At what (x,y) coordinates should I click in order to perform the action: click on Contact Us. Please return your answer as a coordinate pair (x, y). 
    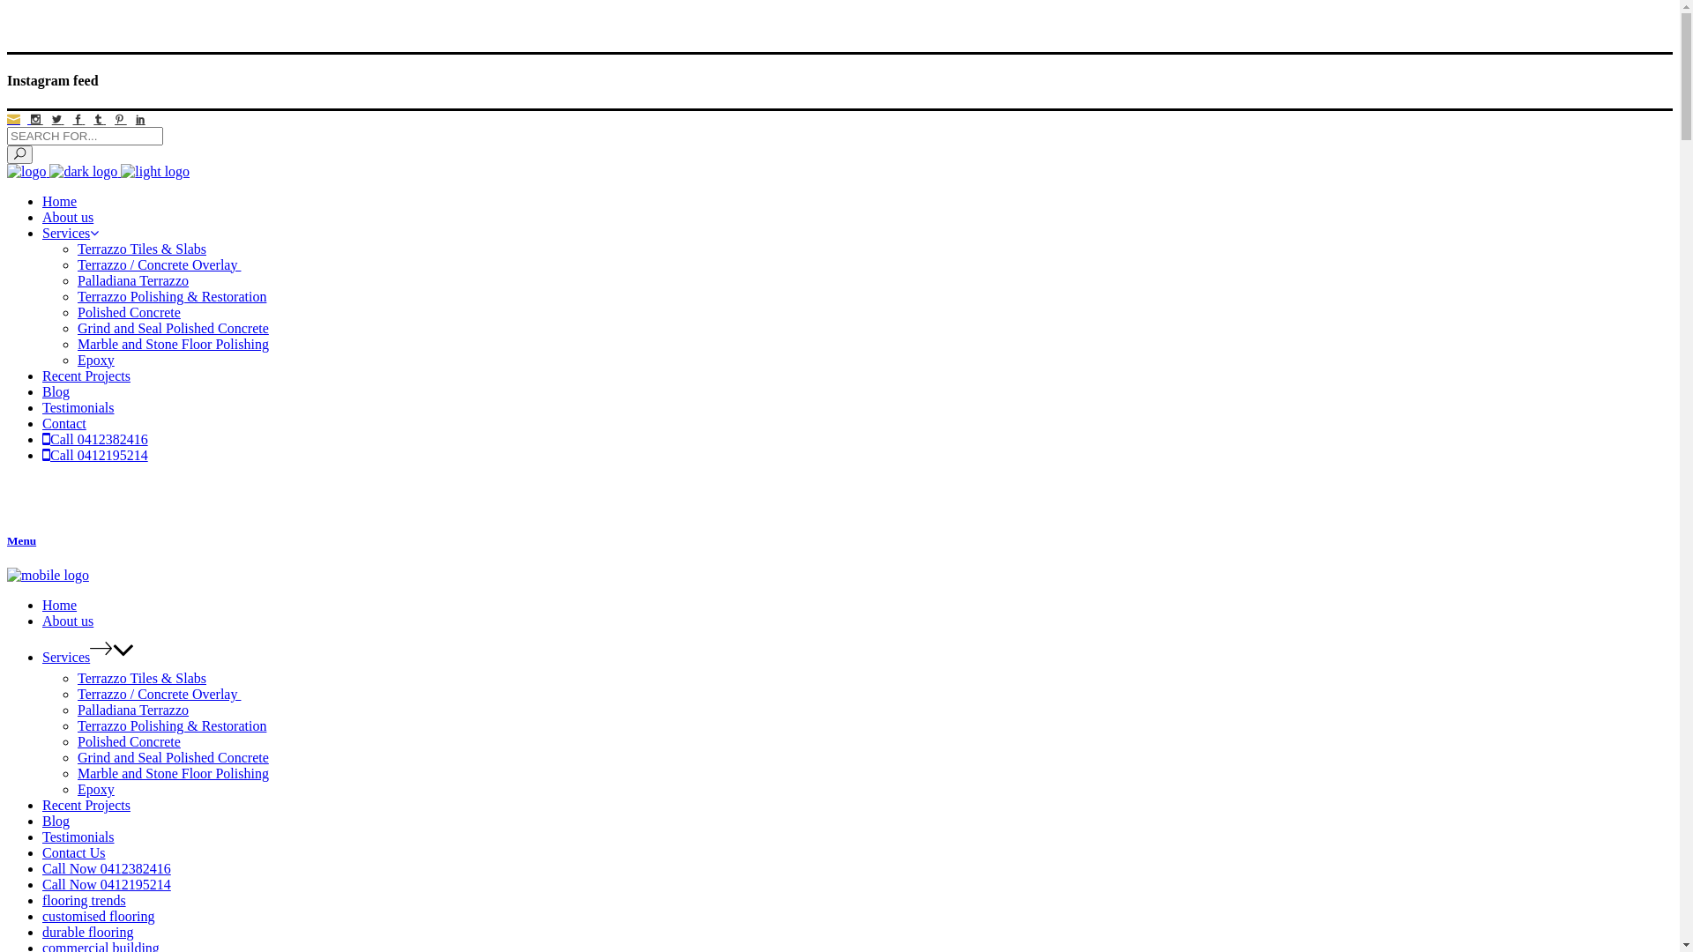
    Looking at the image, I should click on (74, 853).